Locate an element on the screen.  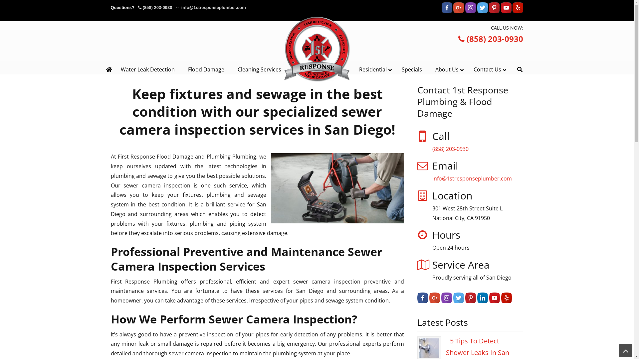
Facebook is located at coordinates (447, 11).